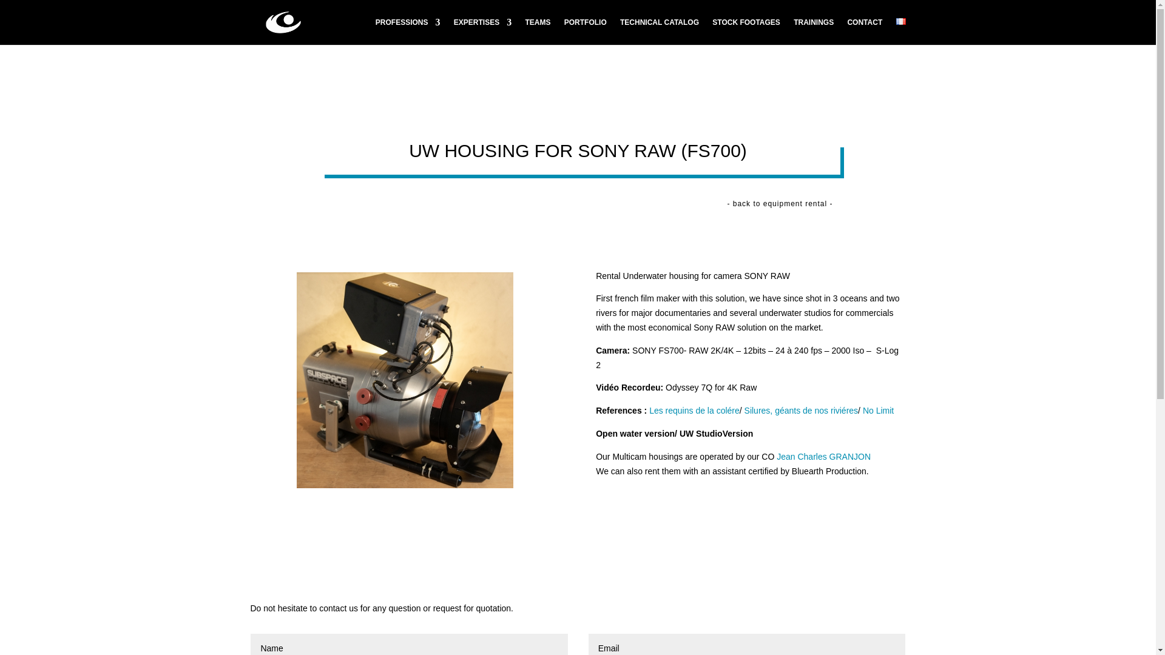 The width and height of the screenshot is (1165, 655). What do you see at coordinates (408, 32) in the screenshot?
I see `PROFESSIONS` at bounding box center [408, 32].